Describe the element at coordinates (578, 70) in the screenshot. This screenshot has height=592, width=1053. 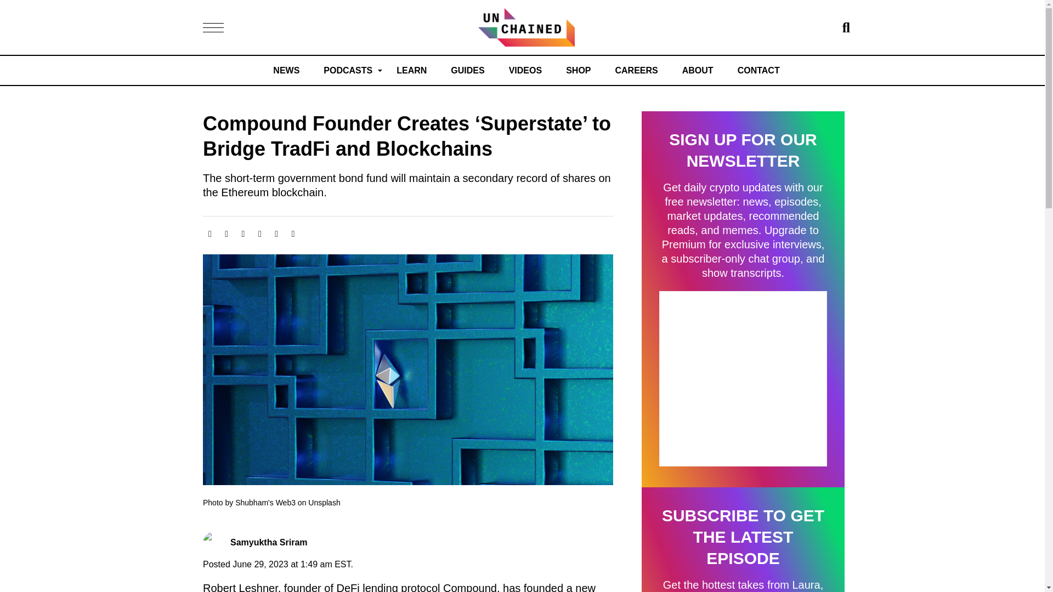
I see `SHOP` at that location.